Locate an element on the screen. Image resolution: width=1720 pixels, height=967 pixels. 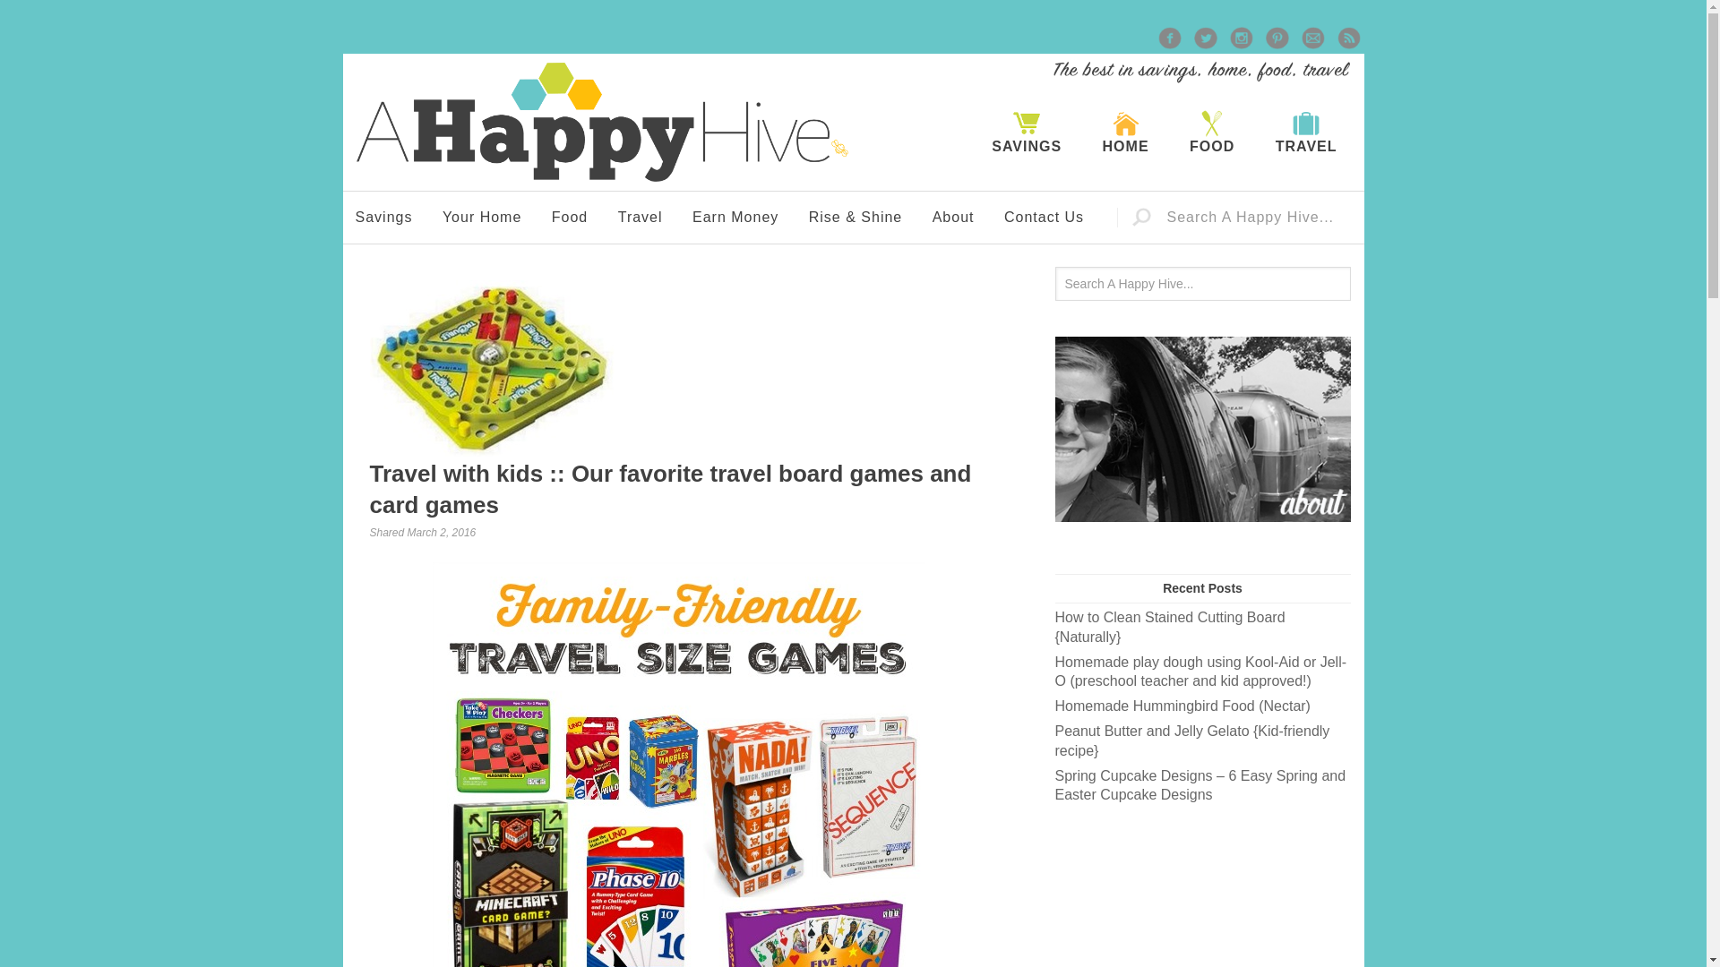
Food is located at coordinates (570, 217).